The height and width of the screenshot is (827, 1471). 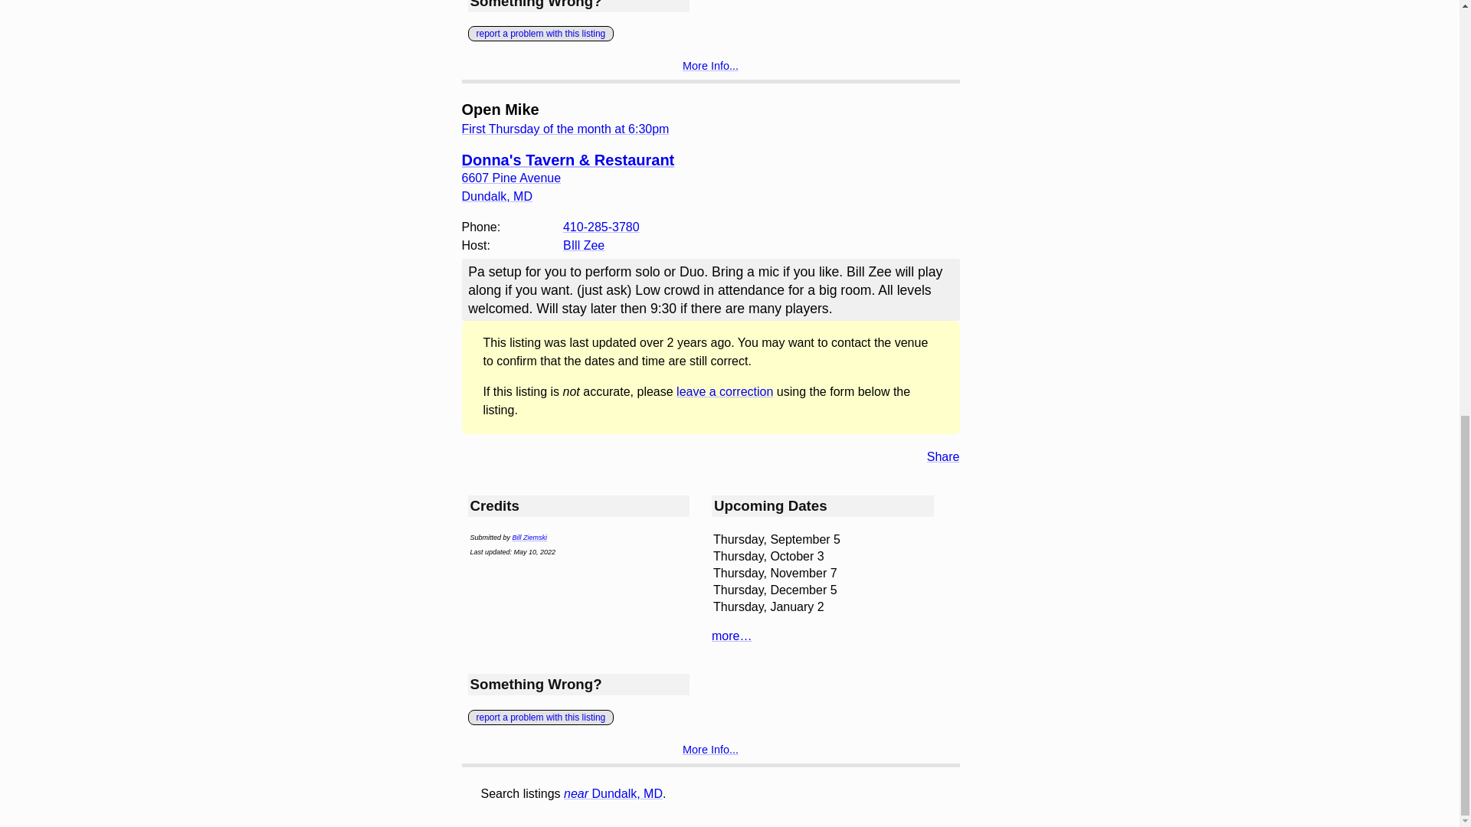 I want to click on 6607 Pine Avenue, so click(x=510, y=178).